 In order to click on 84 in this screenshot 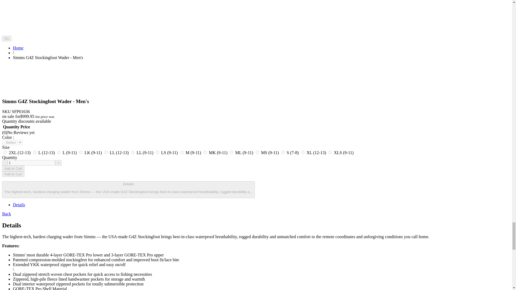, I will do `click(205, 152)`.